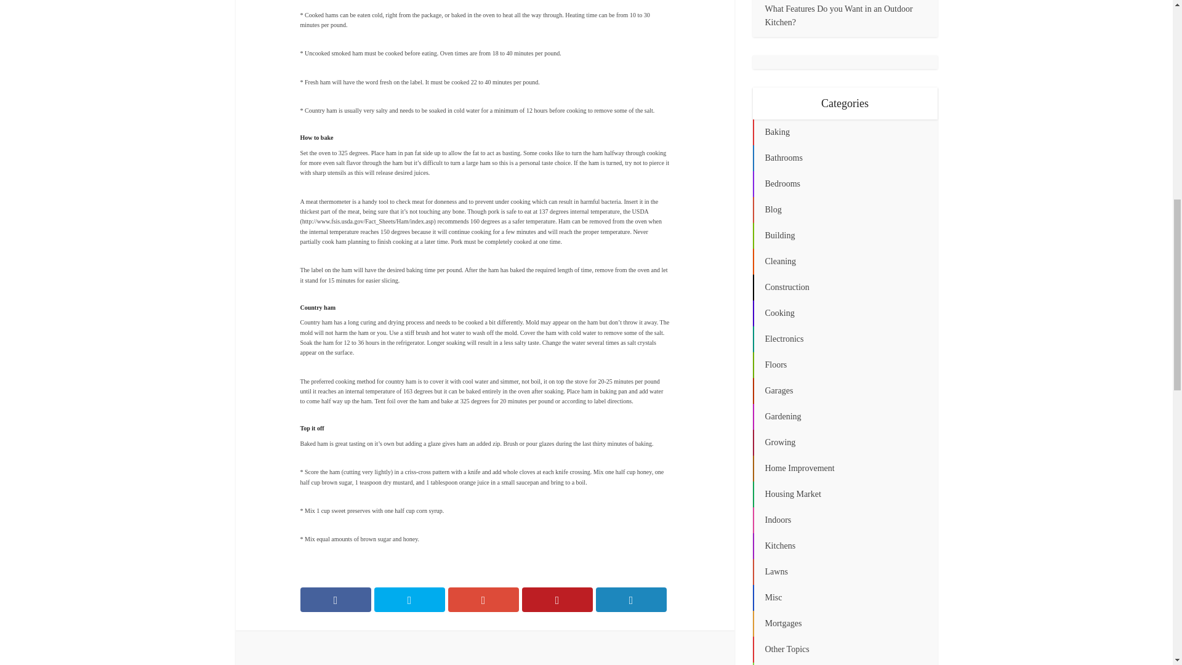 The width and height of the screenshot is (1182, 665). I want to click on How to Bake a Duck?, so click(603, 654).